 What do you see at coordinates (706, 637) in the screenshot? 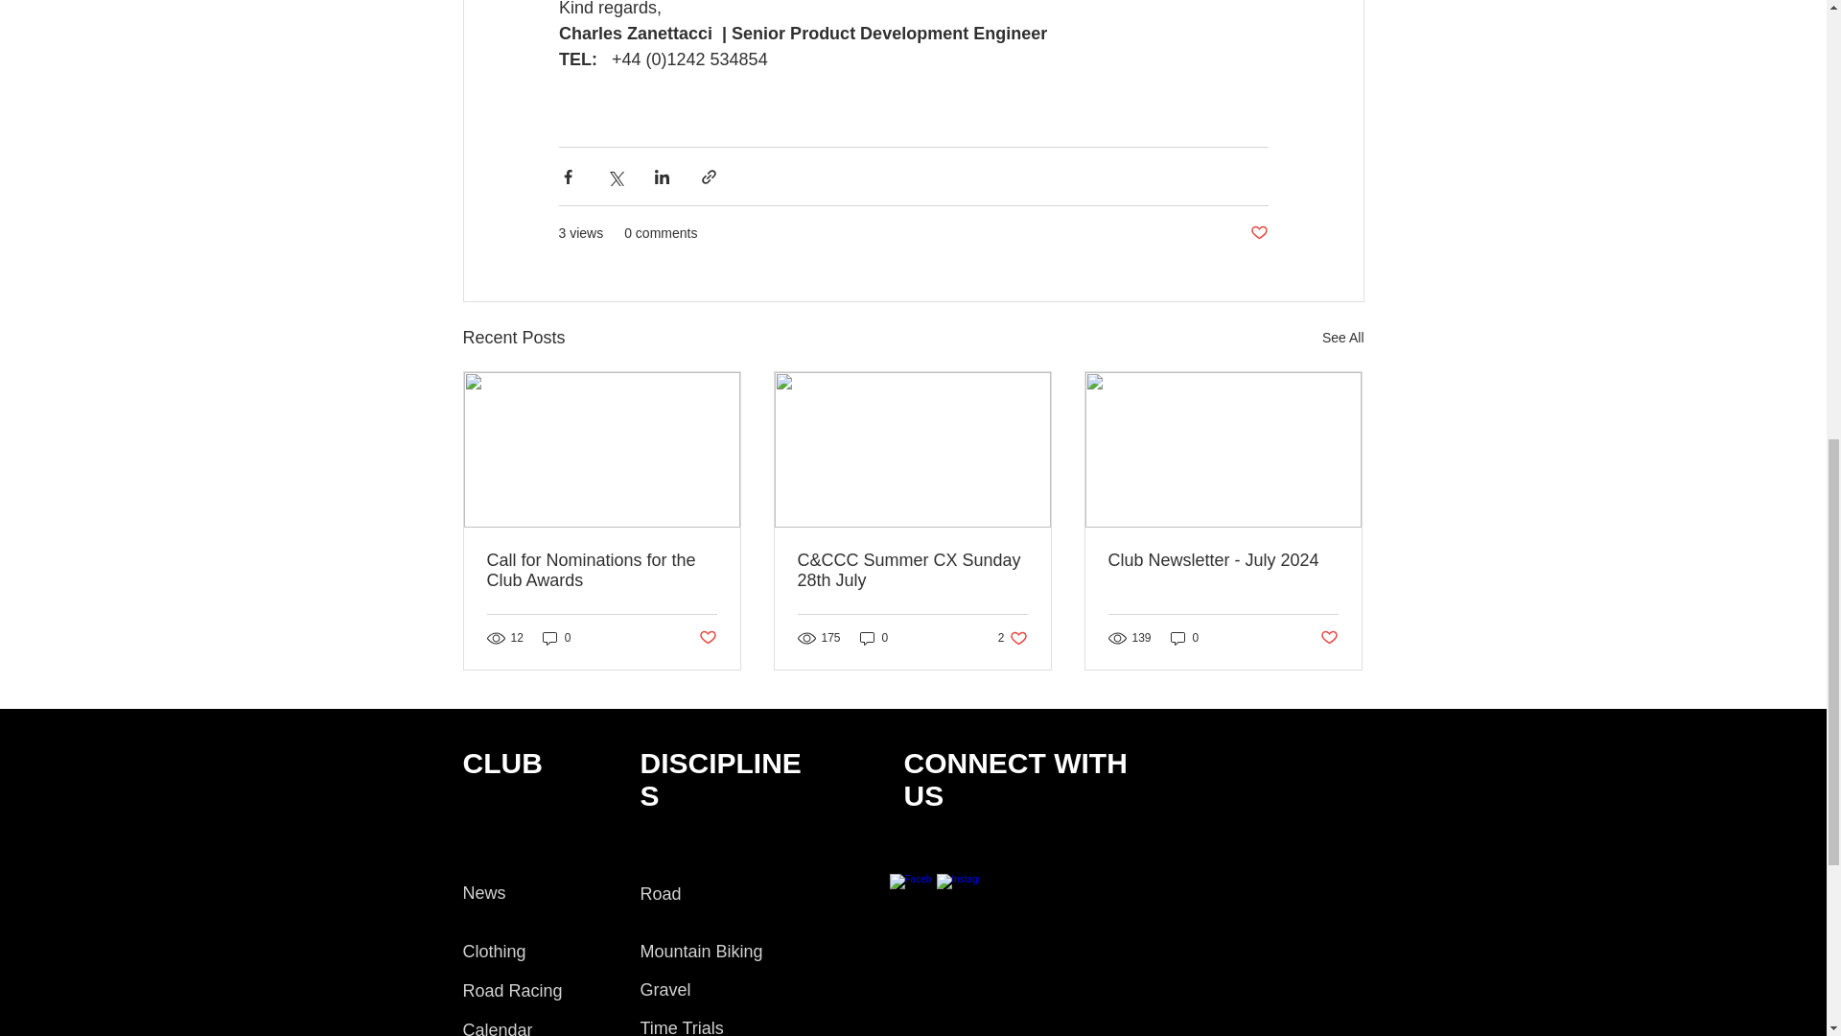
I see `Post not marked as liked` at bounding box center [706, 637].